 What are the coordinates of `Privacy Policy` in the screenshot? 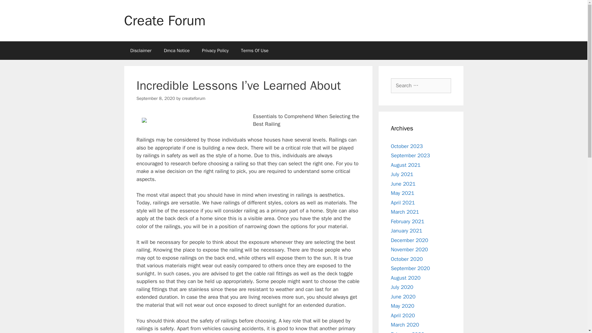 It's located at (215, 51).